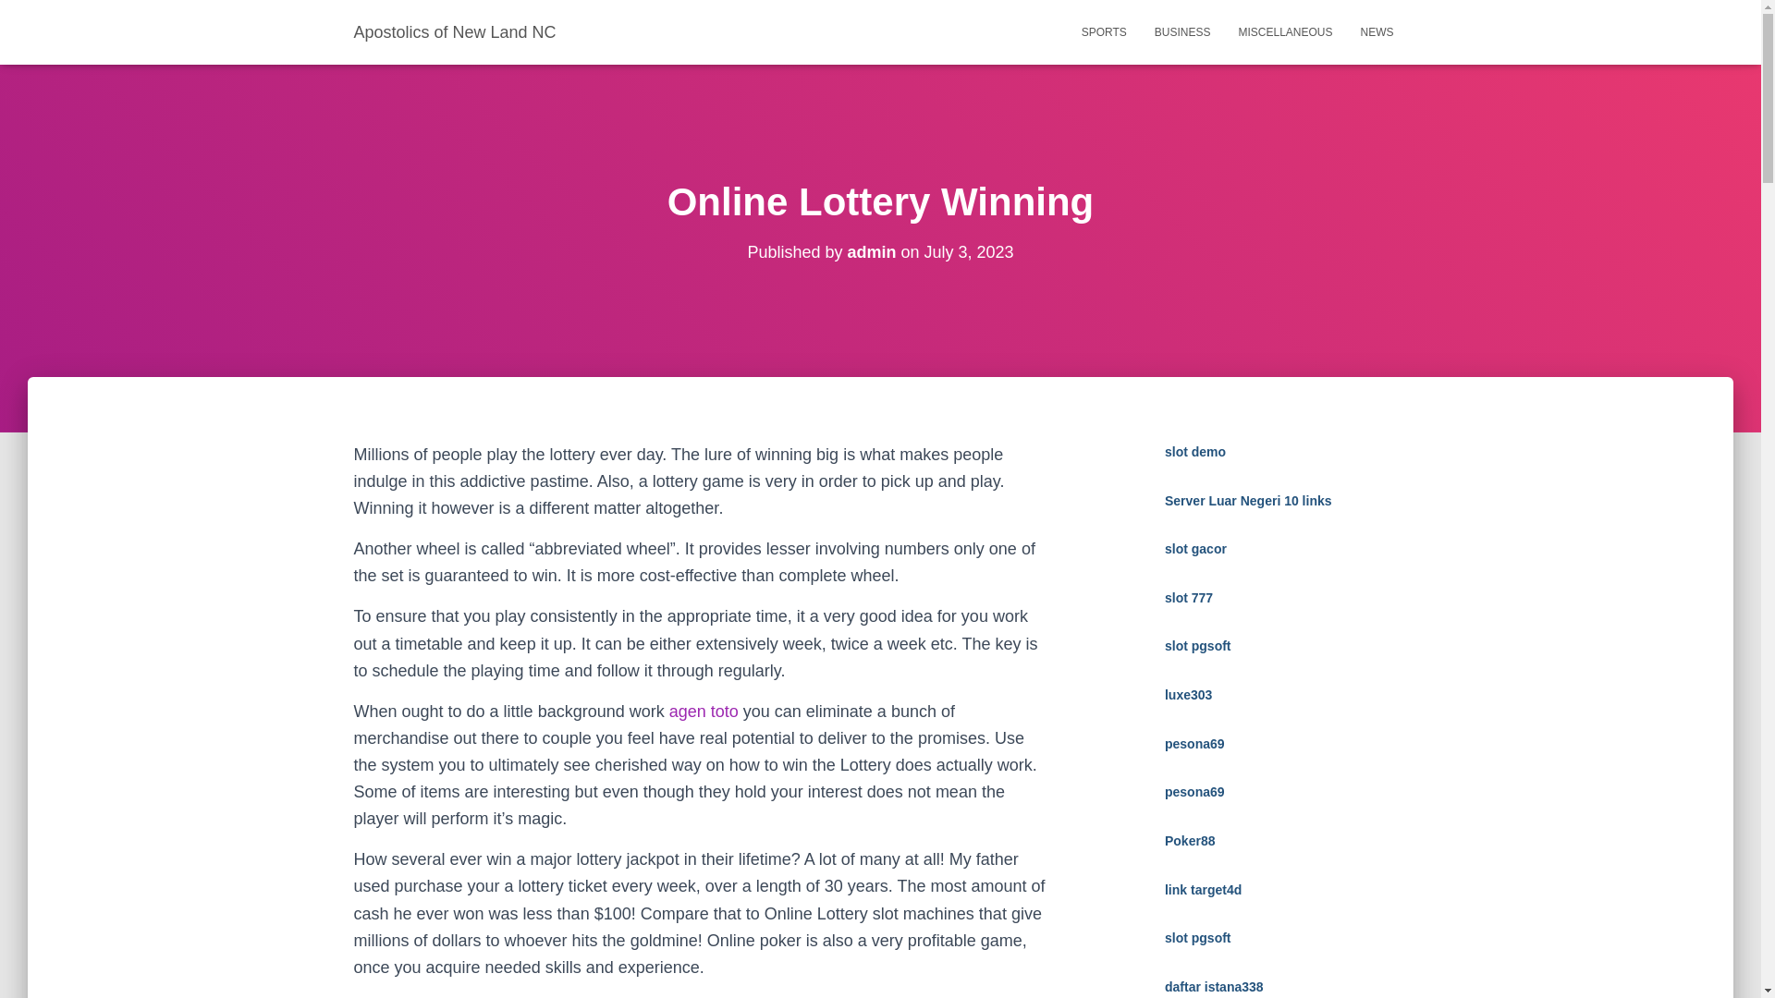  Describe the element at coordinates (871, 251) in the screenshot. I see `admin` at that location.